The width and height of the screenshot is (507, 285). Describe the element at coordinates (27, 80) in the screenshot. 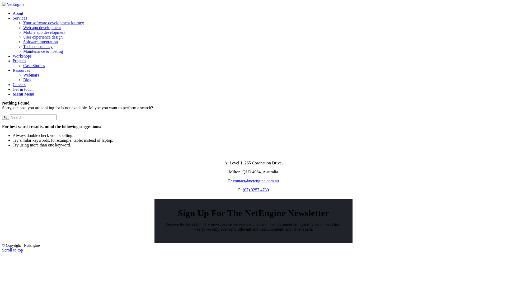

I see `Blog` at that location.